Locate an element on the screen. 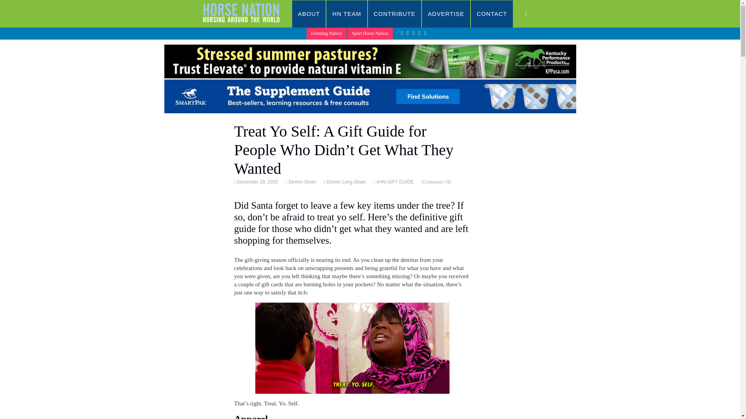 The width and height of the screenshot is (746, 419). Sport Horse Nation is located at coordinates (370, 33).